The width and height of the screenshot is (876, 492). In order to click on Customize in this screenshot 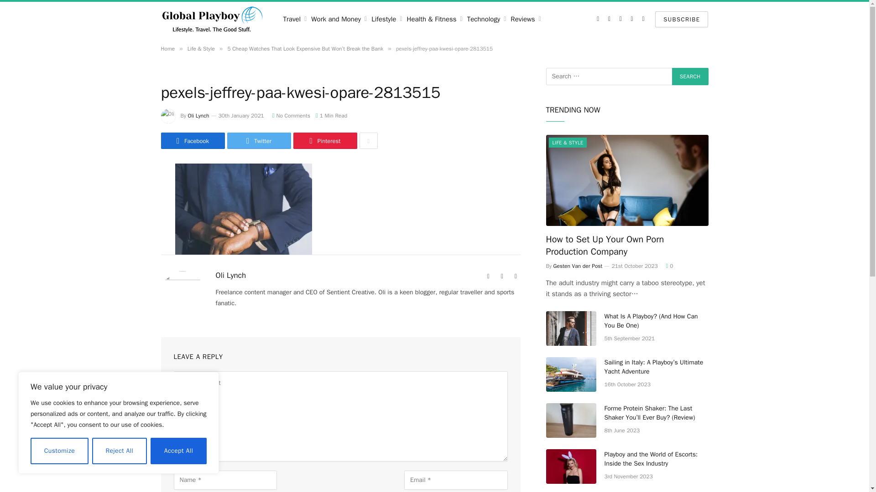, I will do `click(59, 451)`.